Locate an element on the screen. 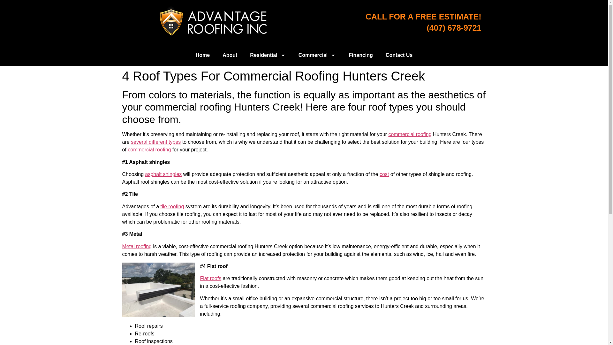 Image resolution: width=613 pixels, height=345 pixels. Residential is located at coordinates (268, 55).